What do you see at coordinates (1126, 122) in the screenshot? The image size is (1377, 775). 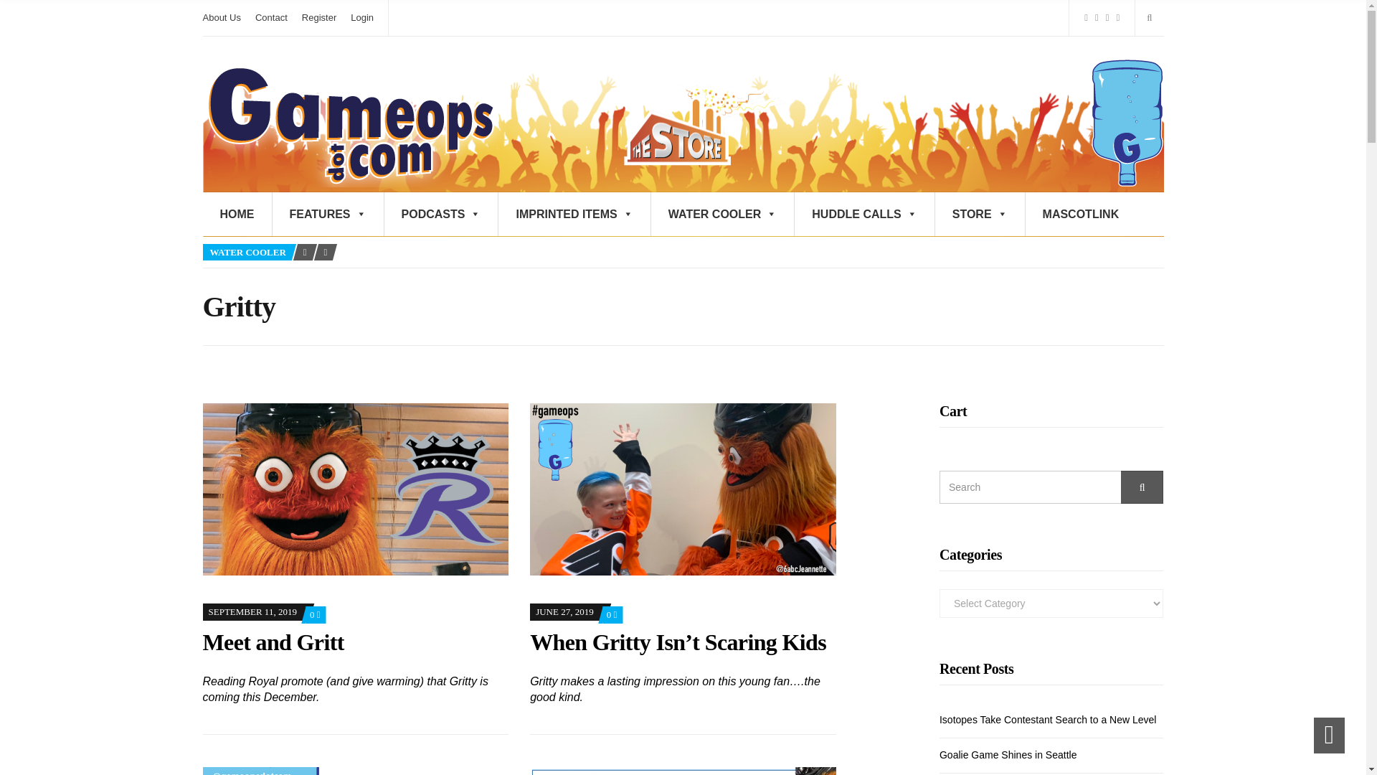 I see `Water Cooler` at bounding box center [1126, 122].